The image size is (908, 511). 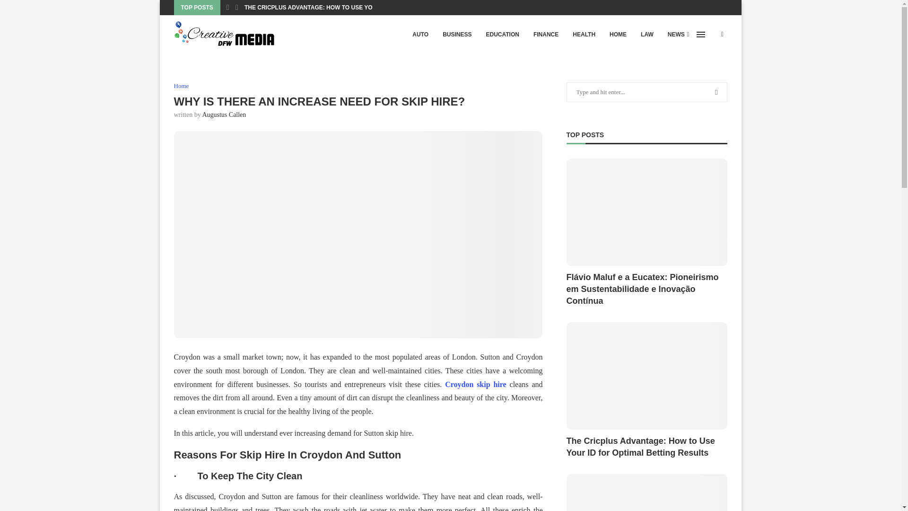 What do you see at coordinates (182, 86) in the screenshot?
I see `Home` at bounding box center [182, 86].